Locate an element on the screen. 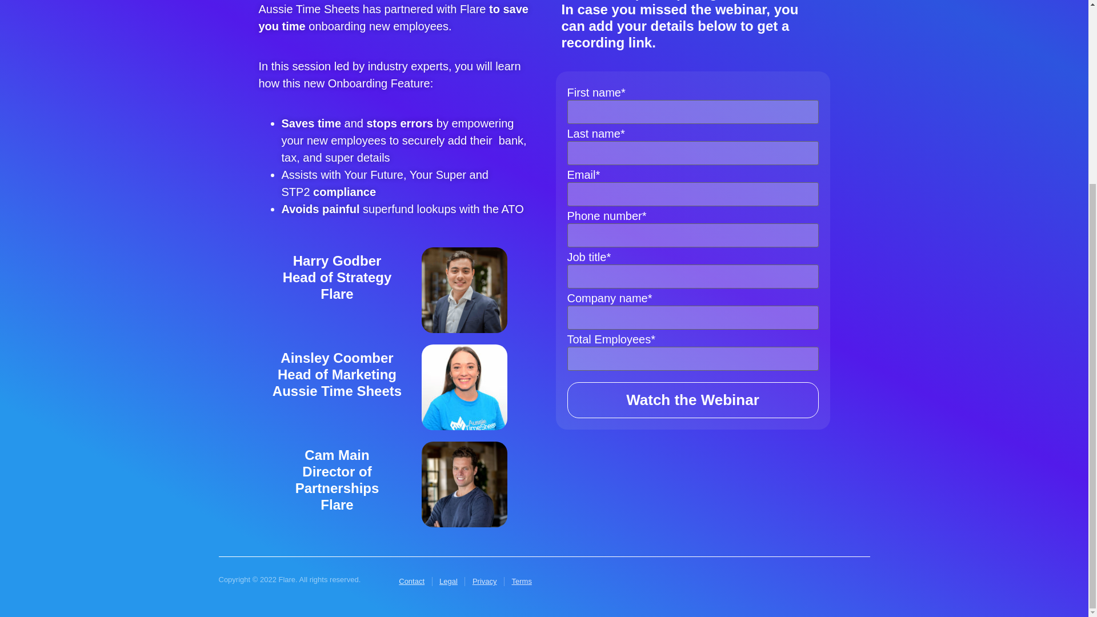 The image size is (1097, 617). Legal is located at coordinates (449, 581).